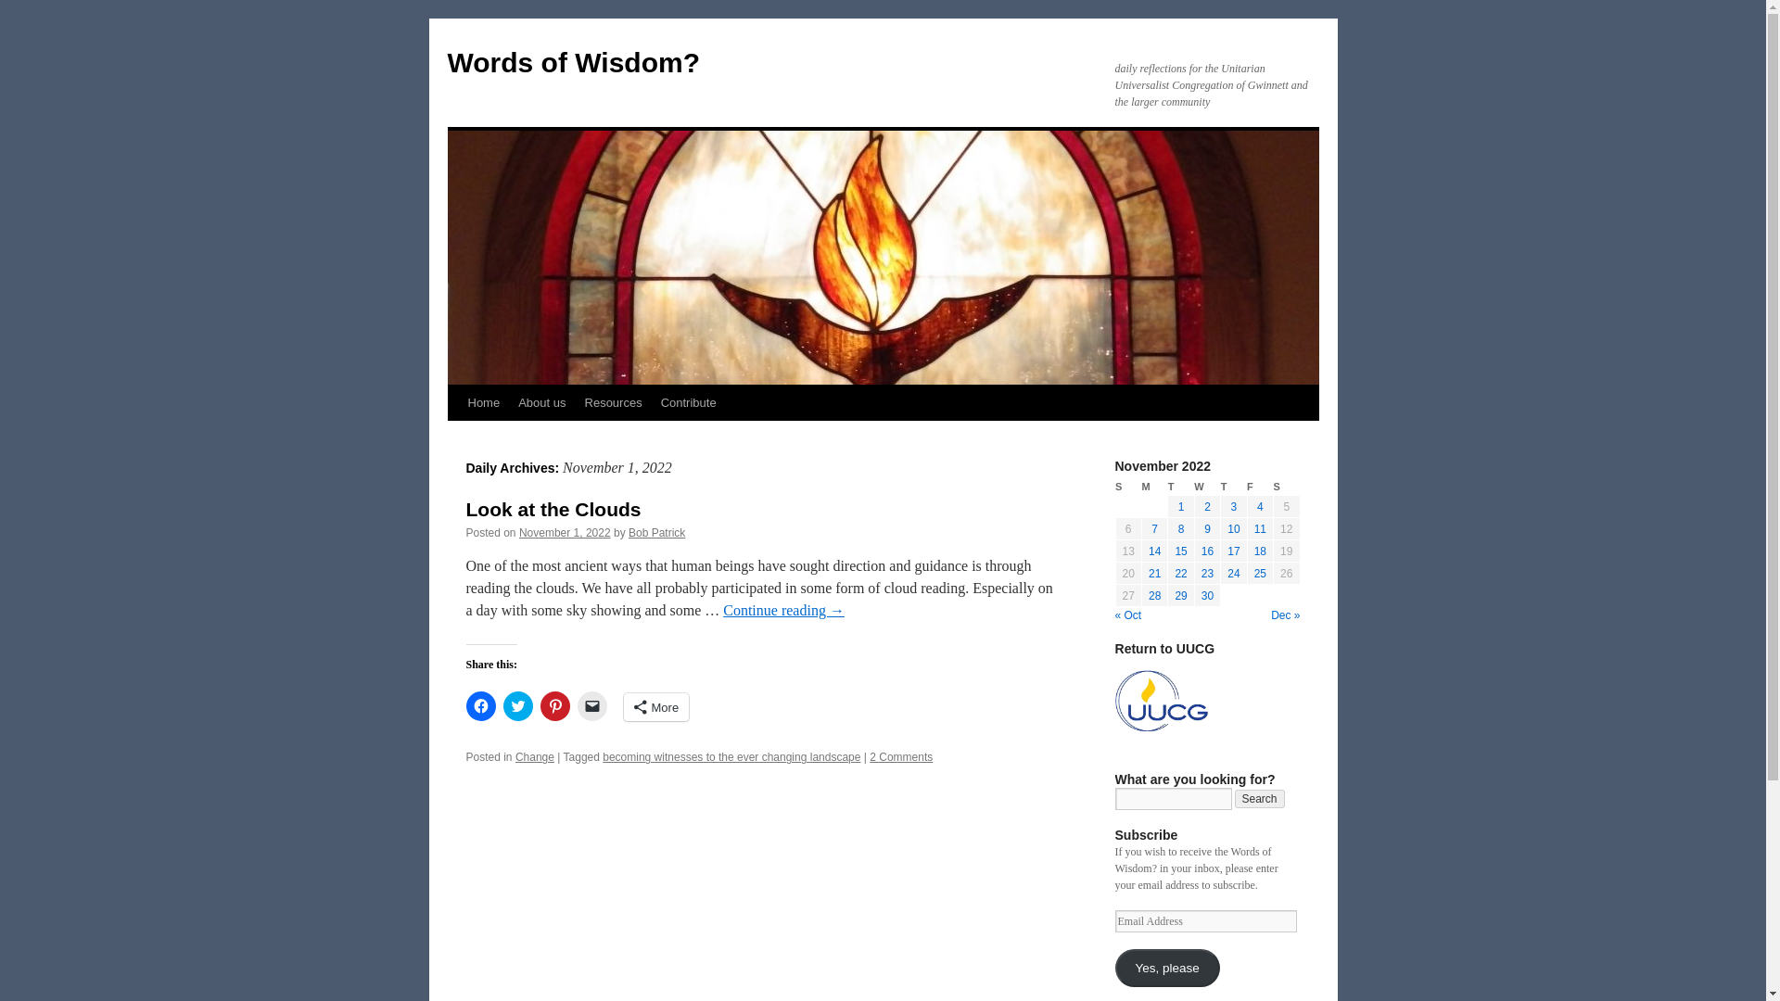 The height and width of the screenshot is (1001, 1780). Describe the element at coordinates (565, 533) in the screenshot. I see `6:09 am` at that location.